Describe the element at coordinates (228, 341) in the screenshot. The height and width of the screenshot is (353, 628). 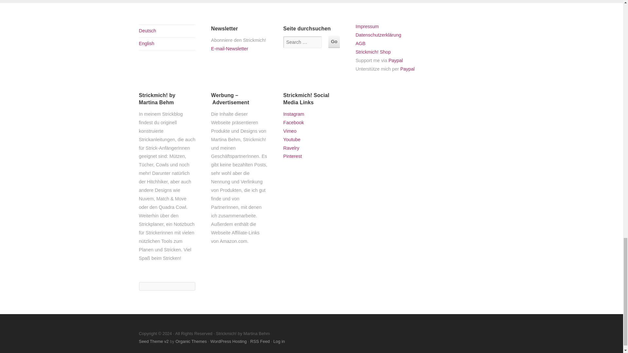
I see `WordPress Hosting` at that location.